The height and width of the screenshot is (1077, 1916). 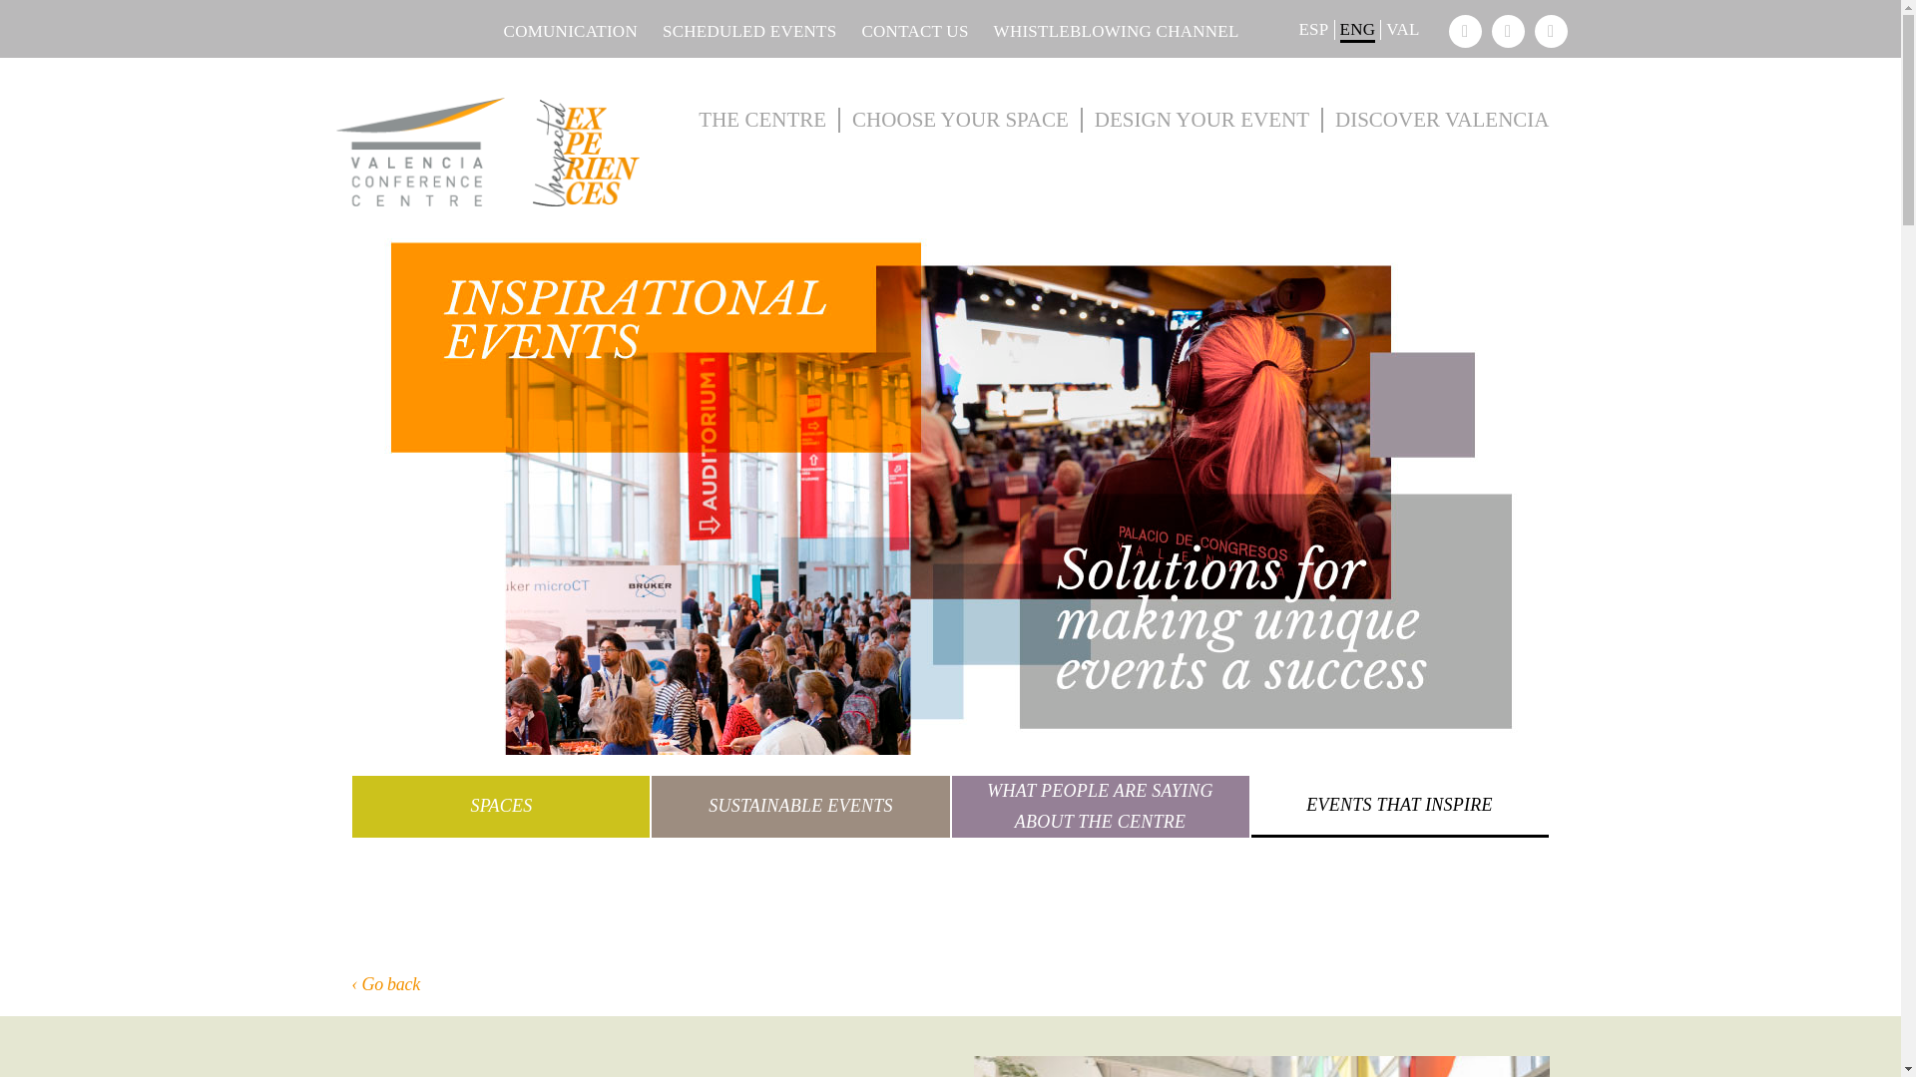 What do you see at coordinates (799, 806) in the screenshot?
I see `SUSTAINABLE EVENTS` at bounding box center [799, 806].